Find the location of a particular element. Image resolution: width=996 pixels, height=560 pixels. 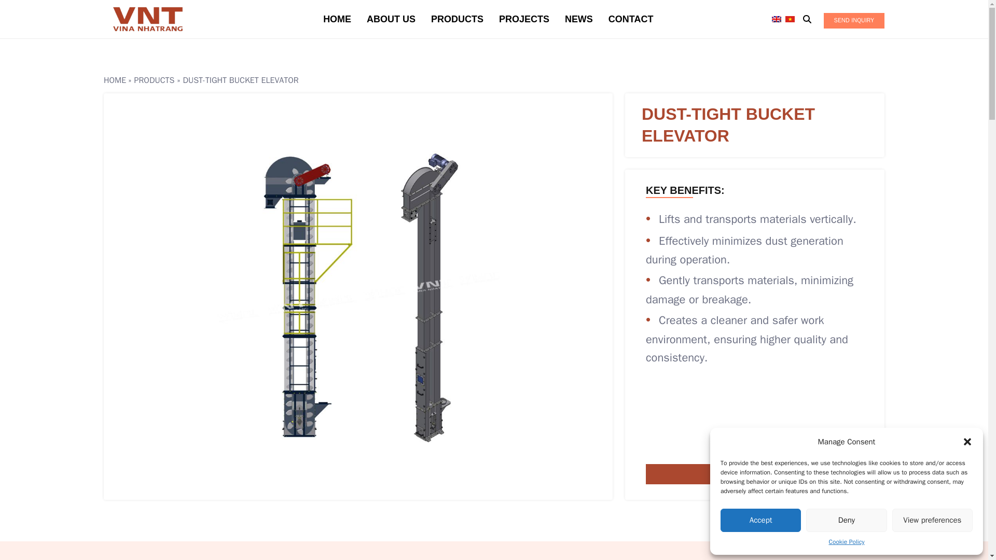

Accept is located at coordinates (760, 520).